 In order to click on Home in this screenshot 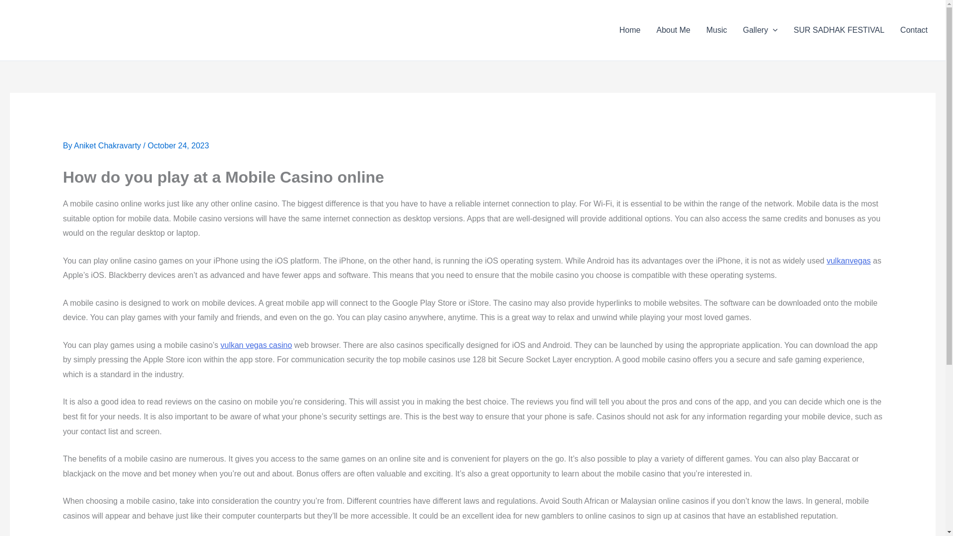, I will do `click(630, 30)`.